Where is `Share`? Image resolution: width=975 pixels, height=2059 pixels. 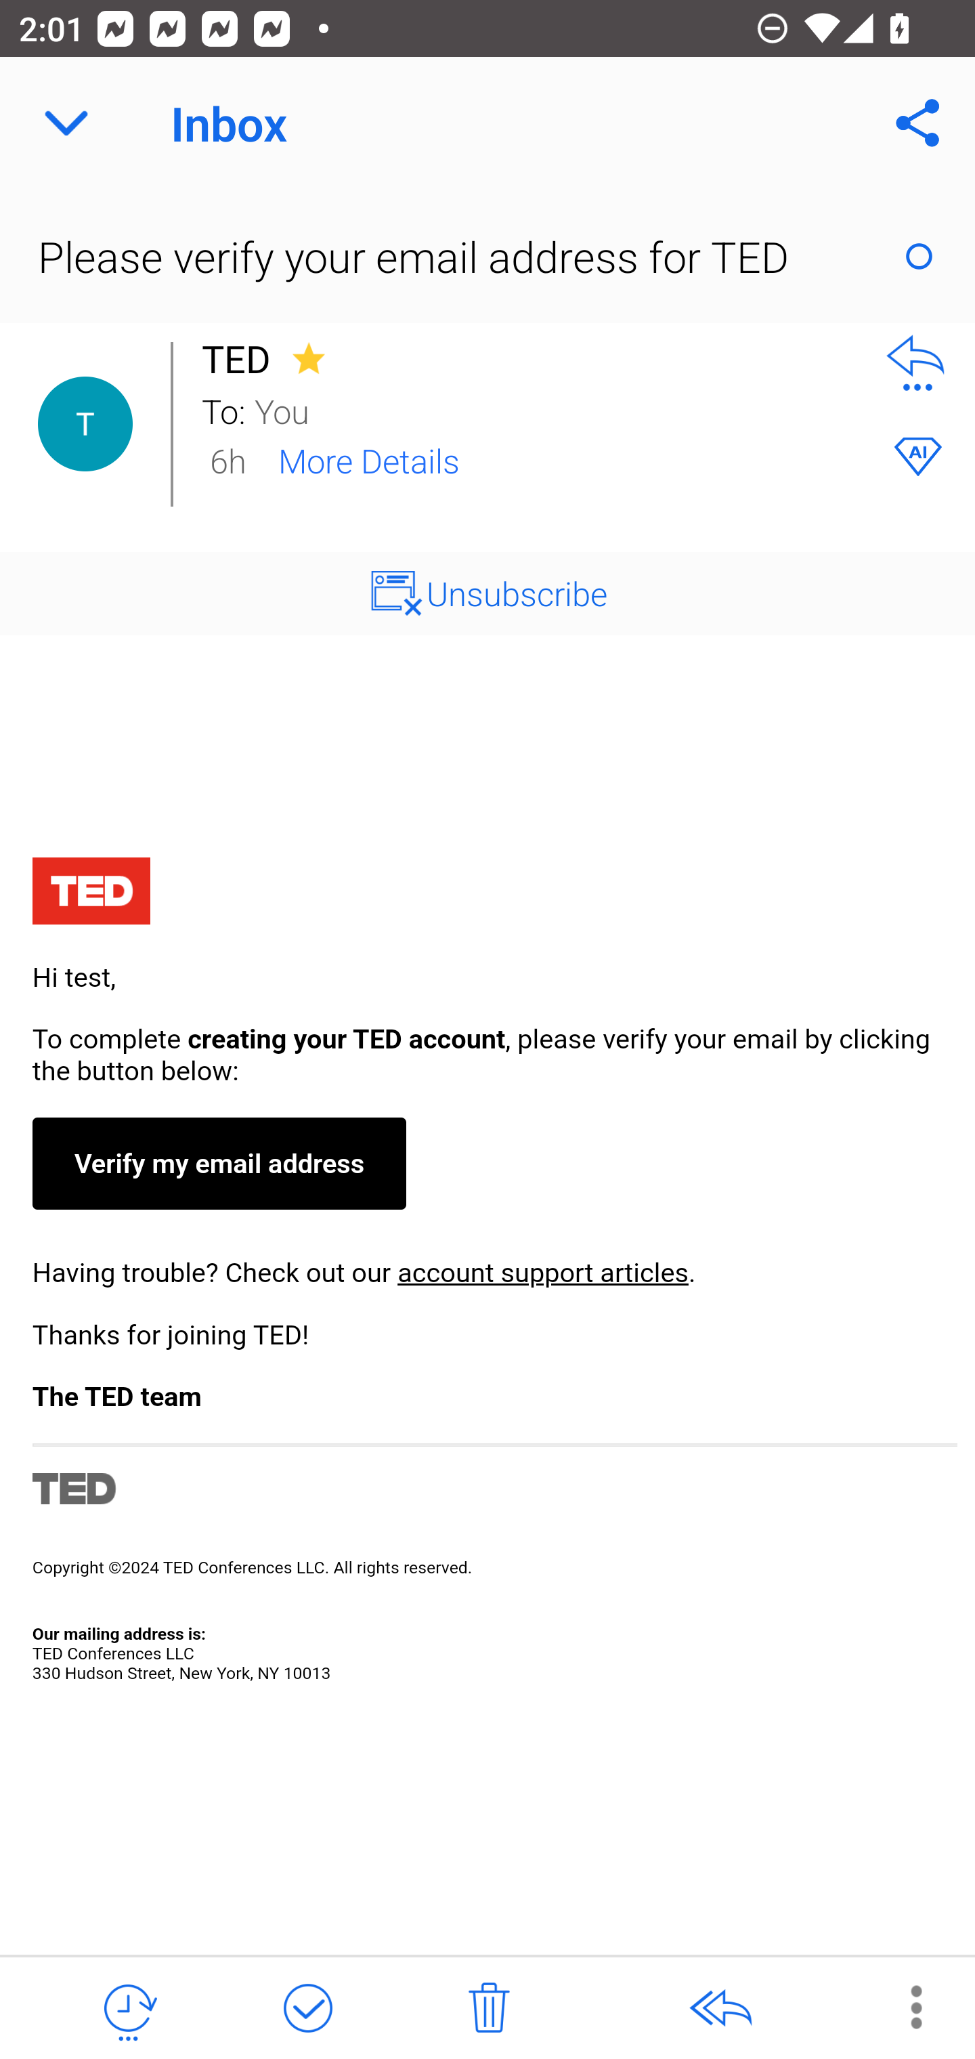 Share is located at coordinates (918, 123).